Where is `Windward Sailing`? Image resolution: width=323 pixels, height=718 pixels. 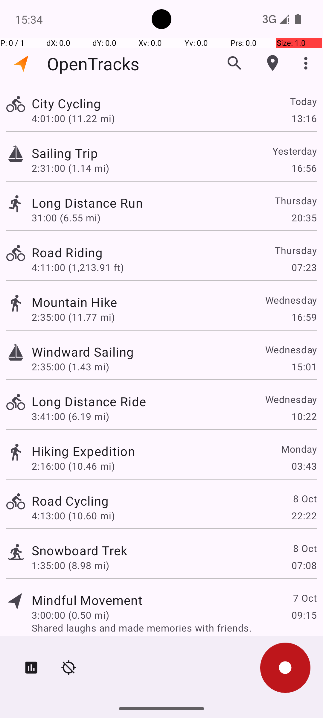
Windward Sailing is located at coordinates (83, 352).